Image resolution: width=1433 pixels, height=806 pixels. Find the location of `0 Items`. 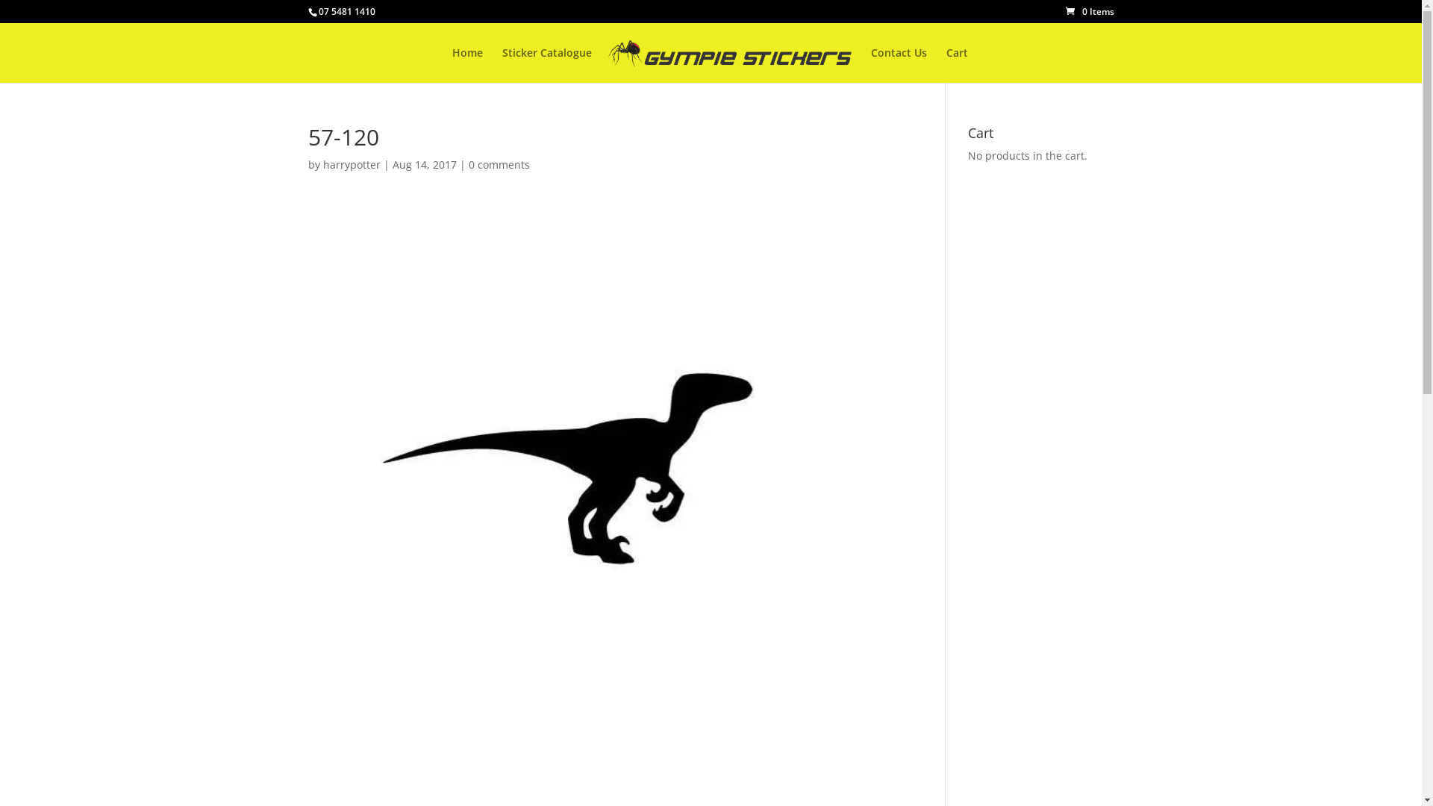

0 Items is located at coordinates (1090, 12).